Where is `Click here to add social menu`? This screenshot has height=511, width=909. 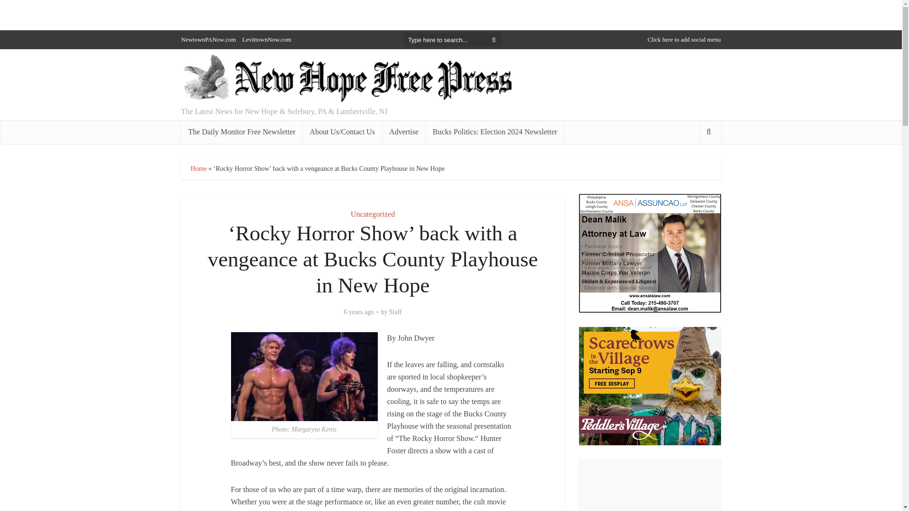
Click here to add social menu is located at coordinates (684, 39).